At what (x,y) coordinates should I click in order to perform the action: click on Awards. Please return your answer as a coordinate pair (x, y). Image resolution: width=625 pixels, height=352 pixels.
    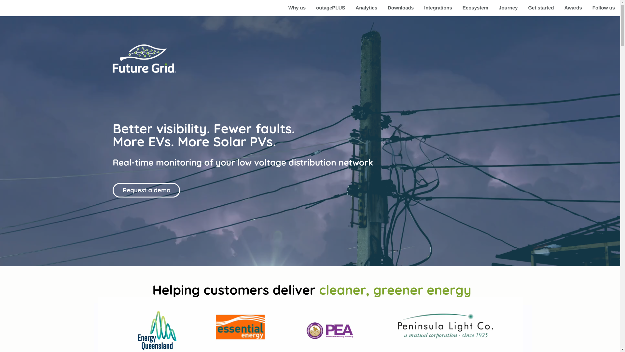
    Looking at the image, I should click on (573, 8).